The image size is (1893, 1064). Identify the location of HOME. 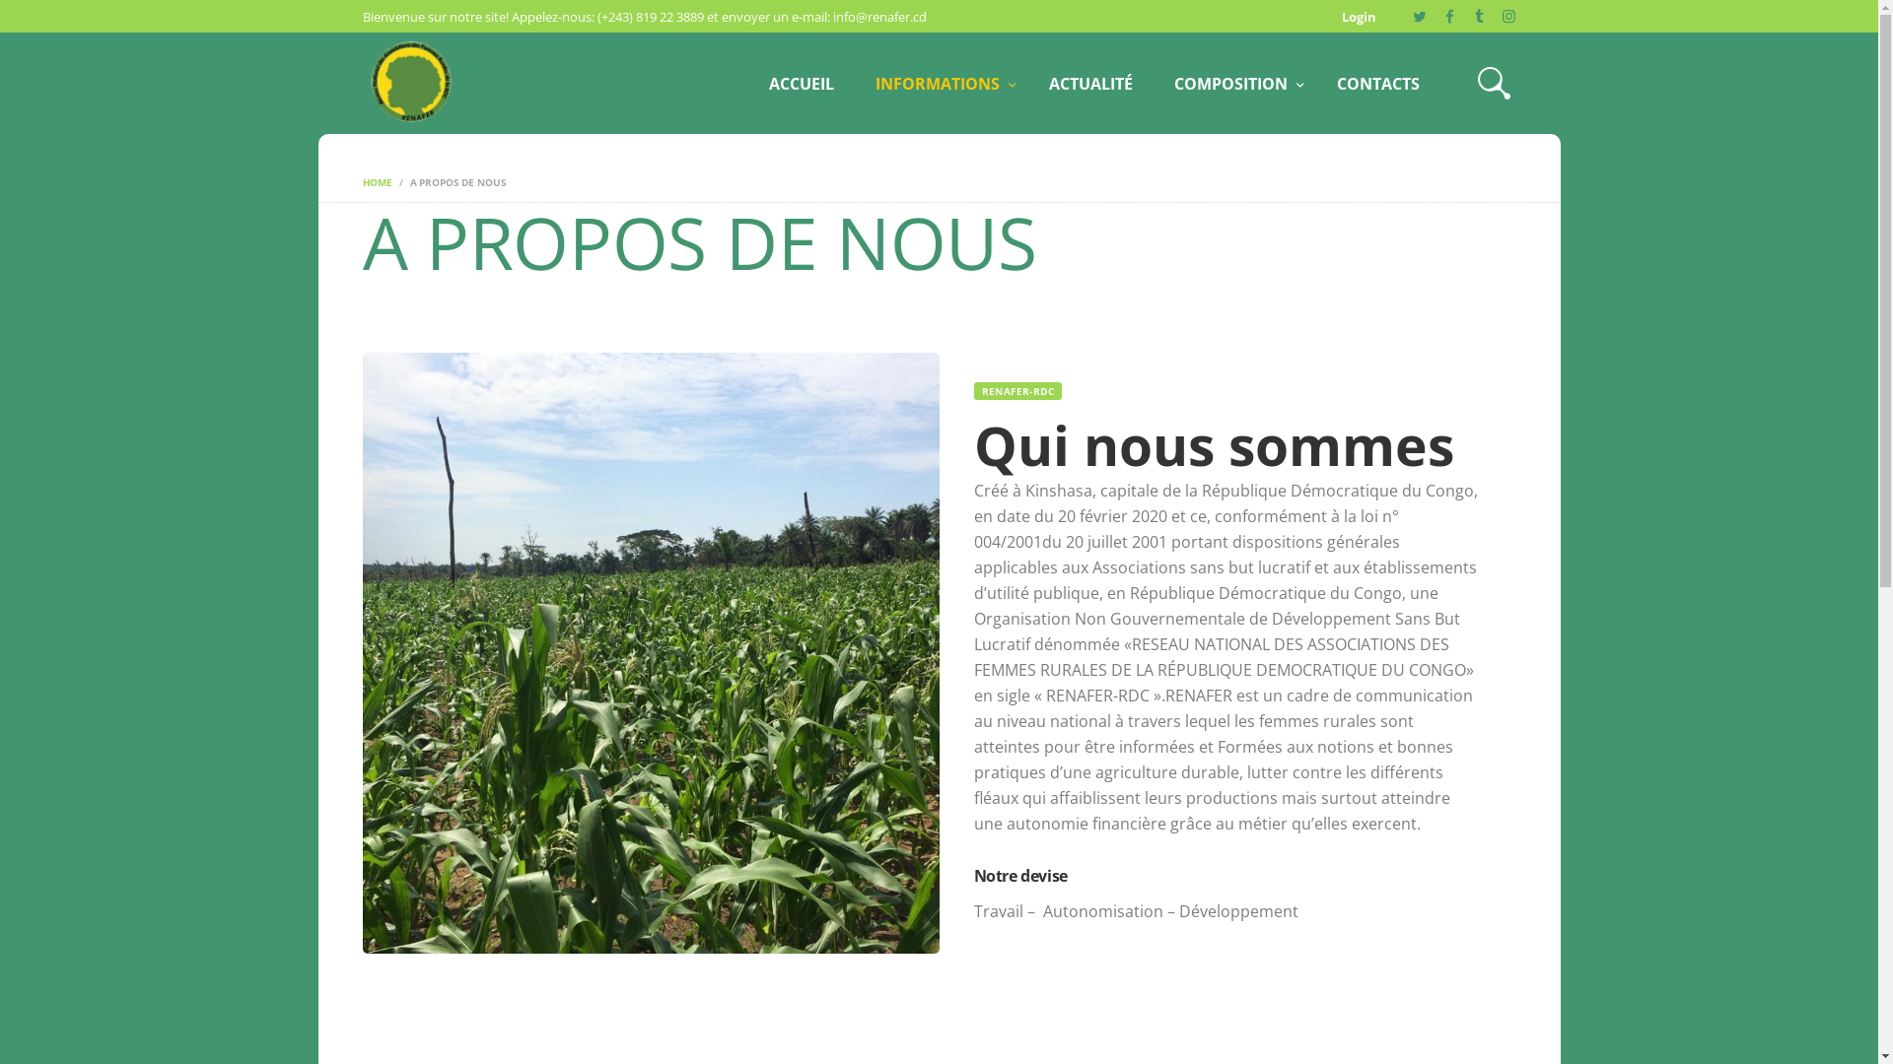
(378, 182).